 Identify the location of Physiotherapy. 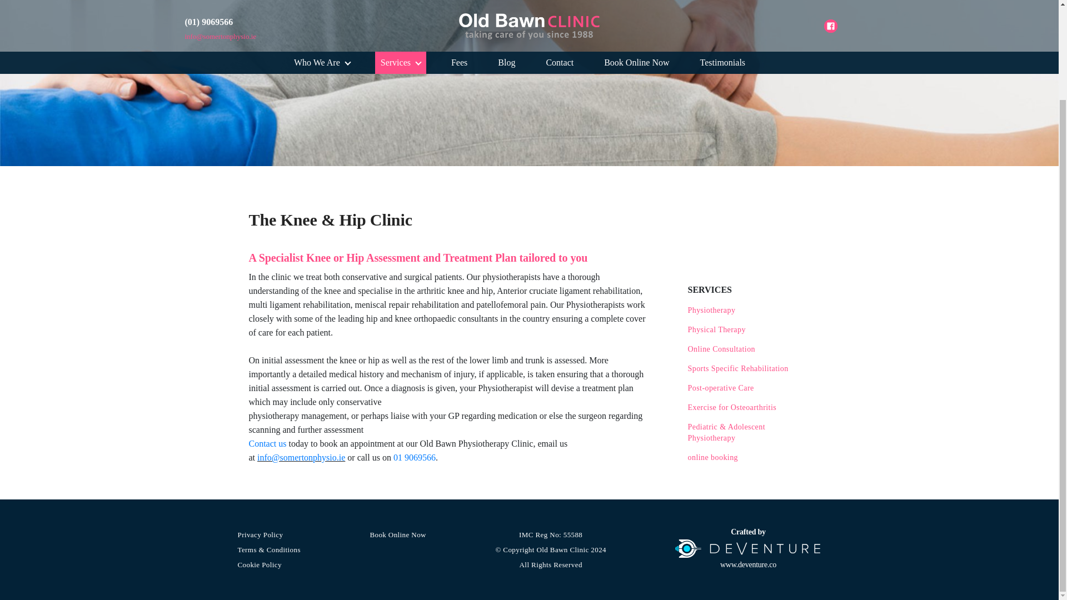
(749, 310).